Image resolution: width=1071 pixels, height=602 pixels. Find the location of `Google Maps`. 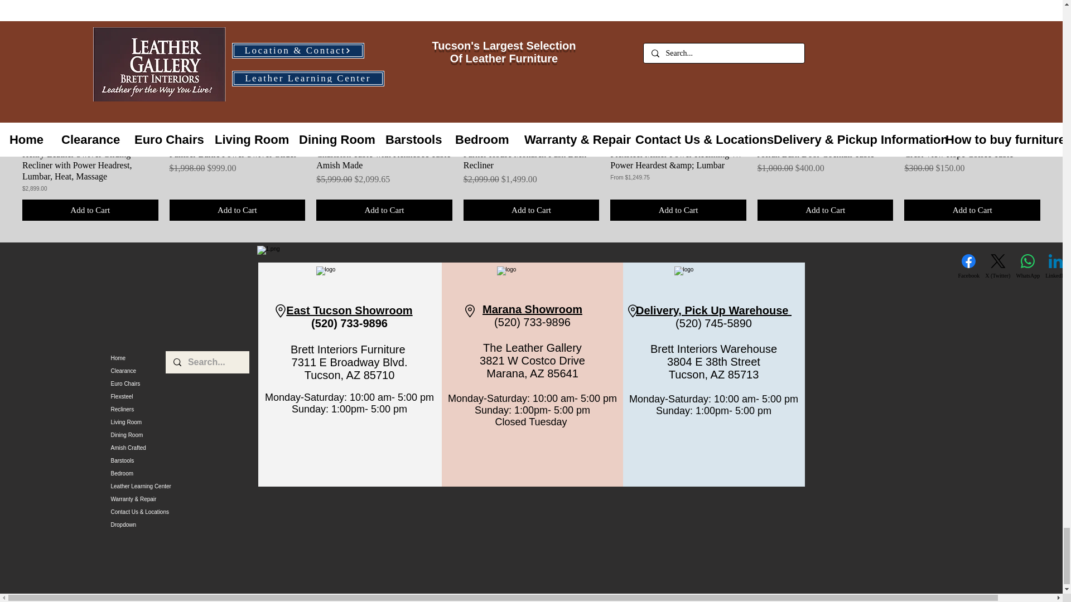

Google Maps is located at coordinates (153, 298).